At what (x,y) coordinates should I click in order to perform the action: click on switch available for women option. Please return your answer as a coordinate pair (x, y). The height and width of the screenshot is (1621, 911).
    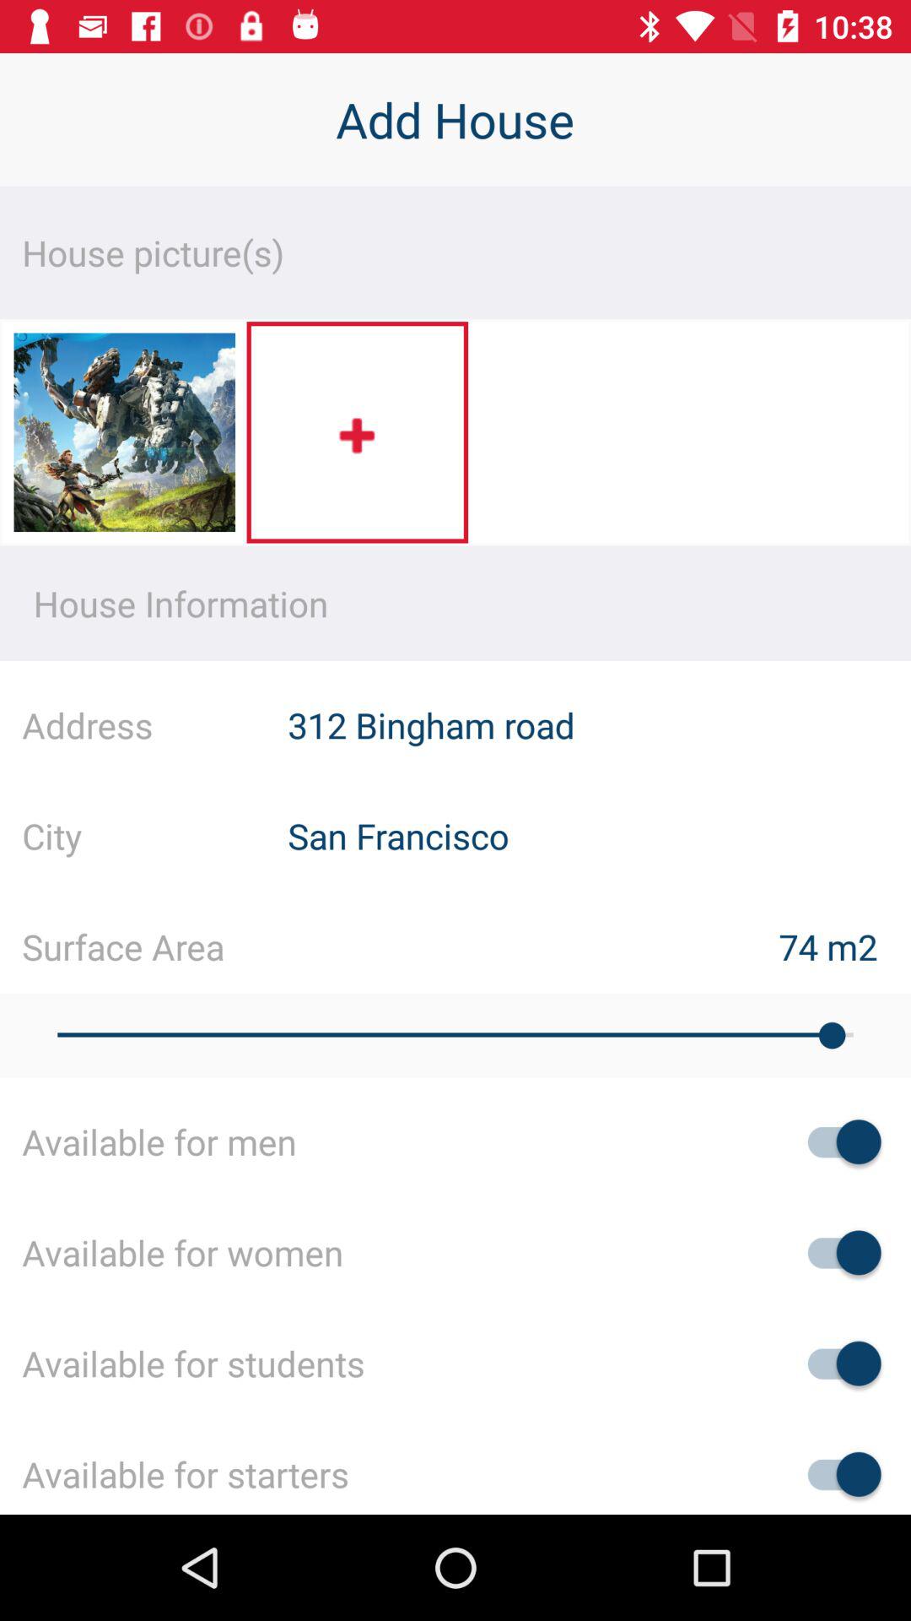
    Looking at the image, I should click on (836, 1253).